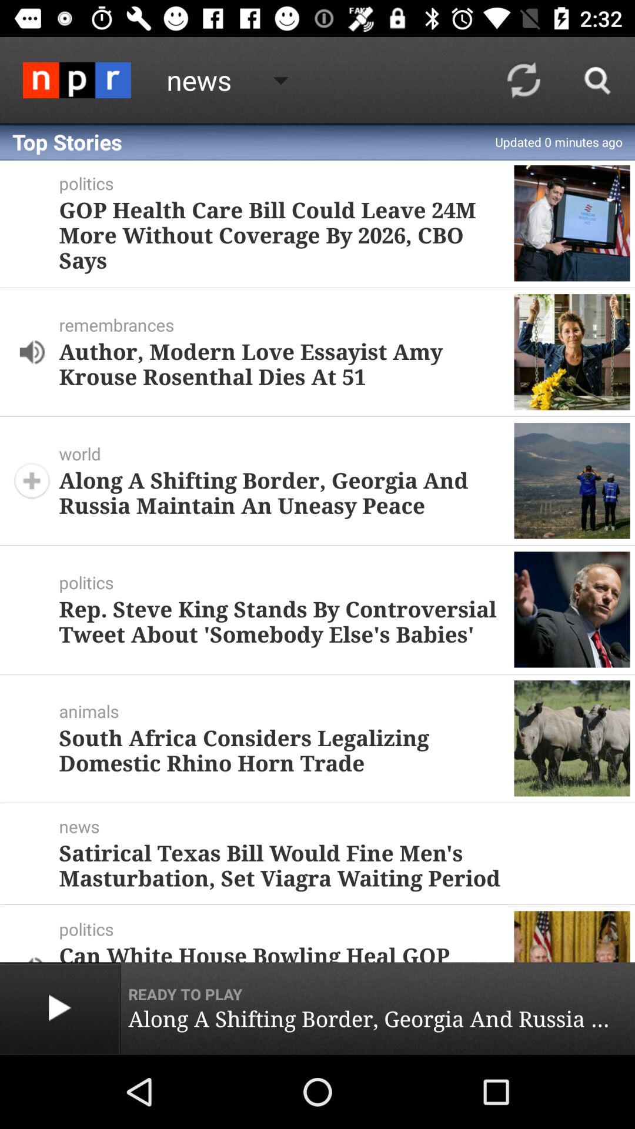 Image resolution: width=635 pixels, height=1129 pixels. Describe the element at coordinates (282, 363) in the screenshot. I see `turn off the item below the remembrances` at that location.